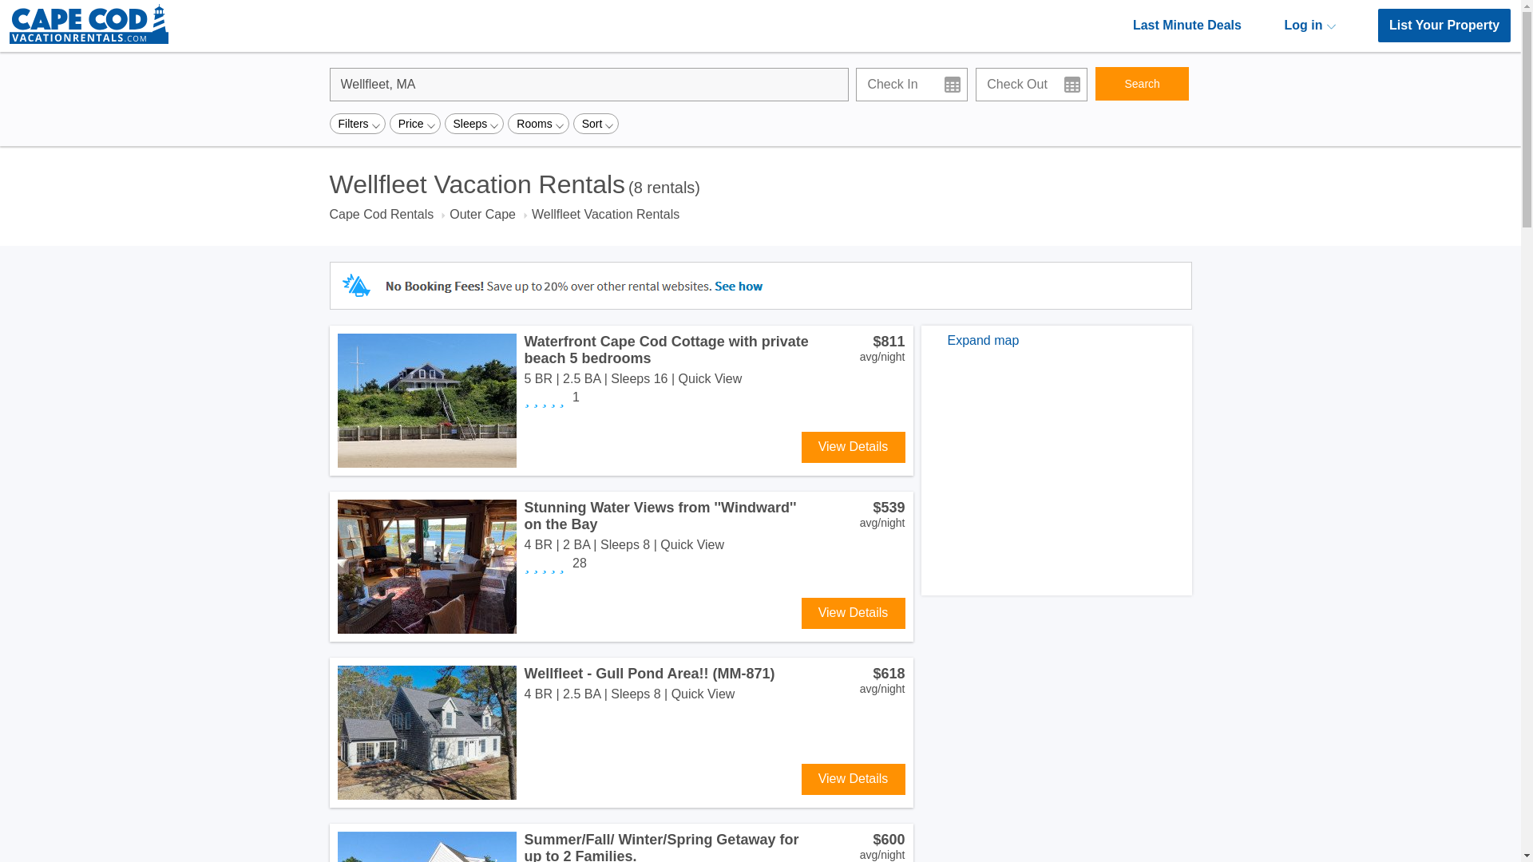  I want to click on Quick View, so click(691, 544).